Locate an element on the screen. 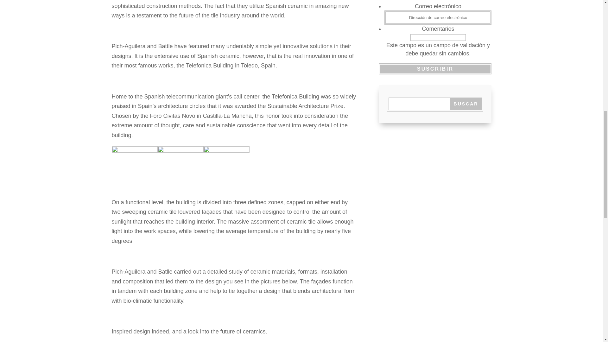 The height and width of the screenshot is (342, 608). sav1 is located at coordinates (134, 169).